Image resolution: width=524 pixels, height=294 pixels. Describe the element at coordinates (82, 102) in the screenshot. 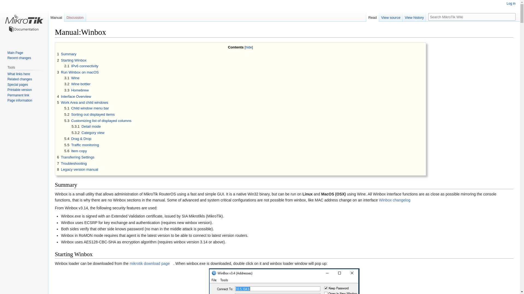

I see `5 Work Area and child windows` at that location.